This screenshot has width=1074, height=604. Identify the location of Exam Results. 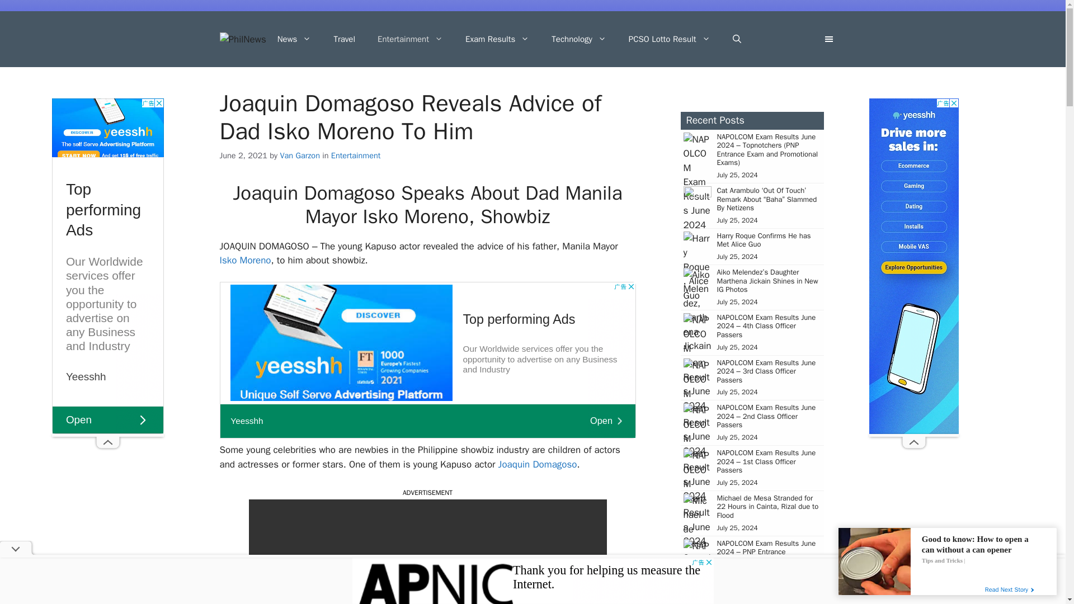
(497, 39).